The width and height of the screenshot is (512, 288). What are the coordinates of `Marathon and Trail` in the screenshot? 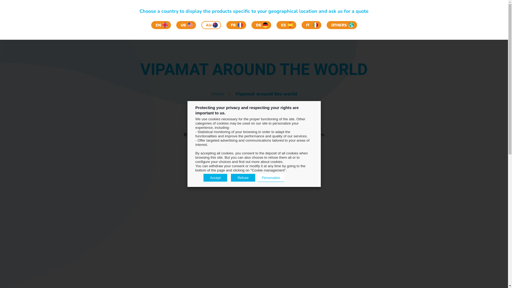 It's located at (317, 23).